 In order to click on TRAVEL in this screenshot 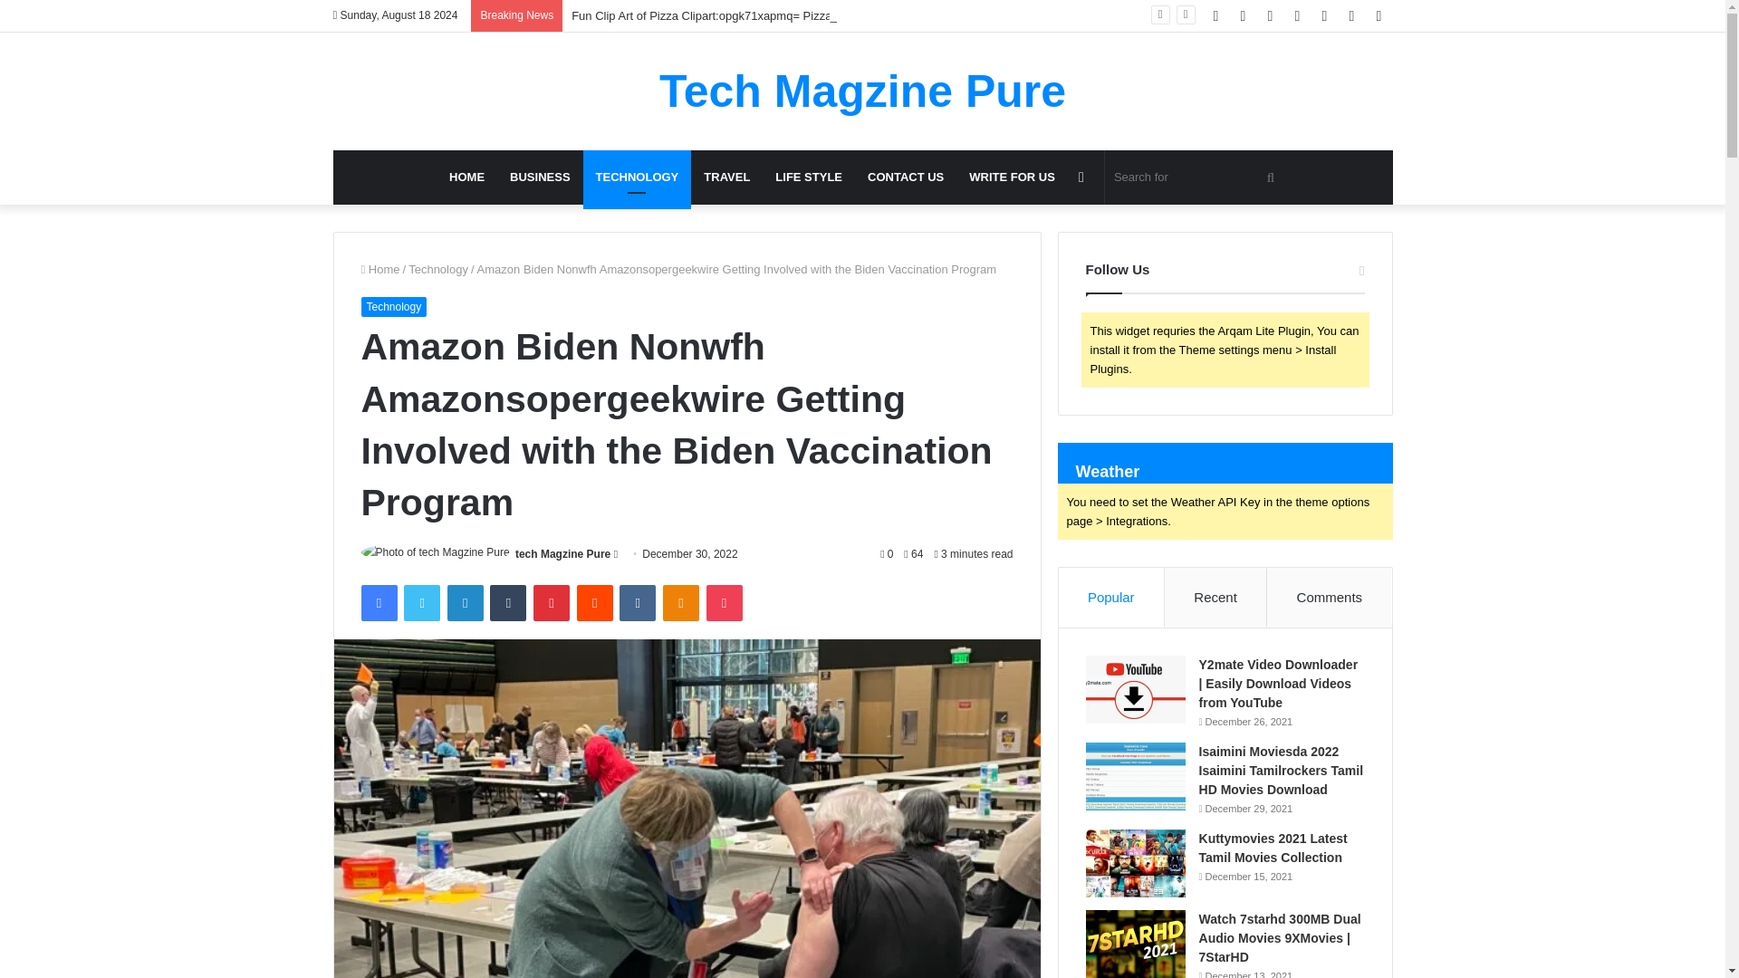, I will do `click(726, 177)`.